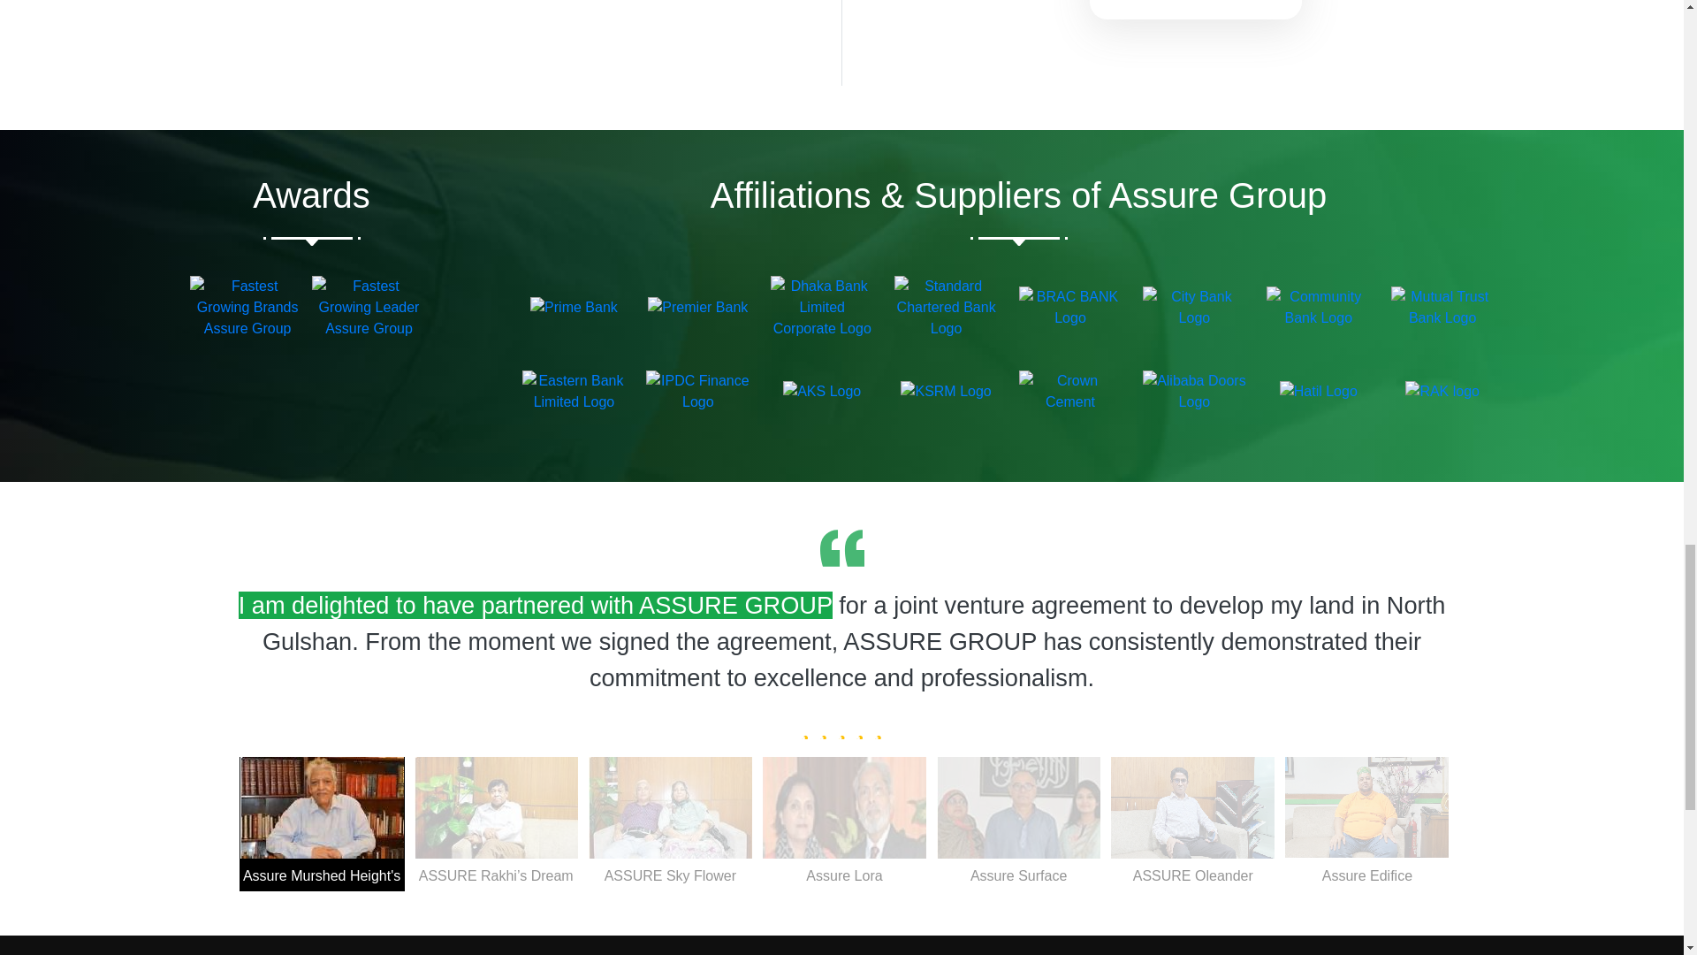 This screenshot has width=1697, height=955. Describe the element at coordinates (1193, 391) in the screenshot. I see `Alibaba Doors` at that location.